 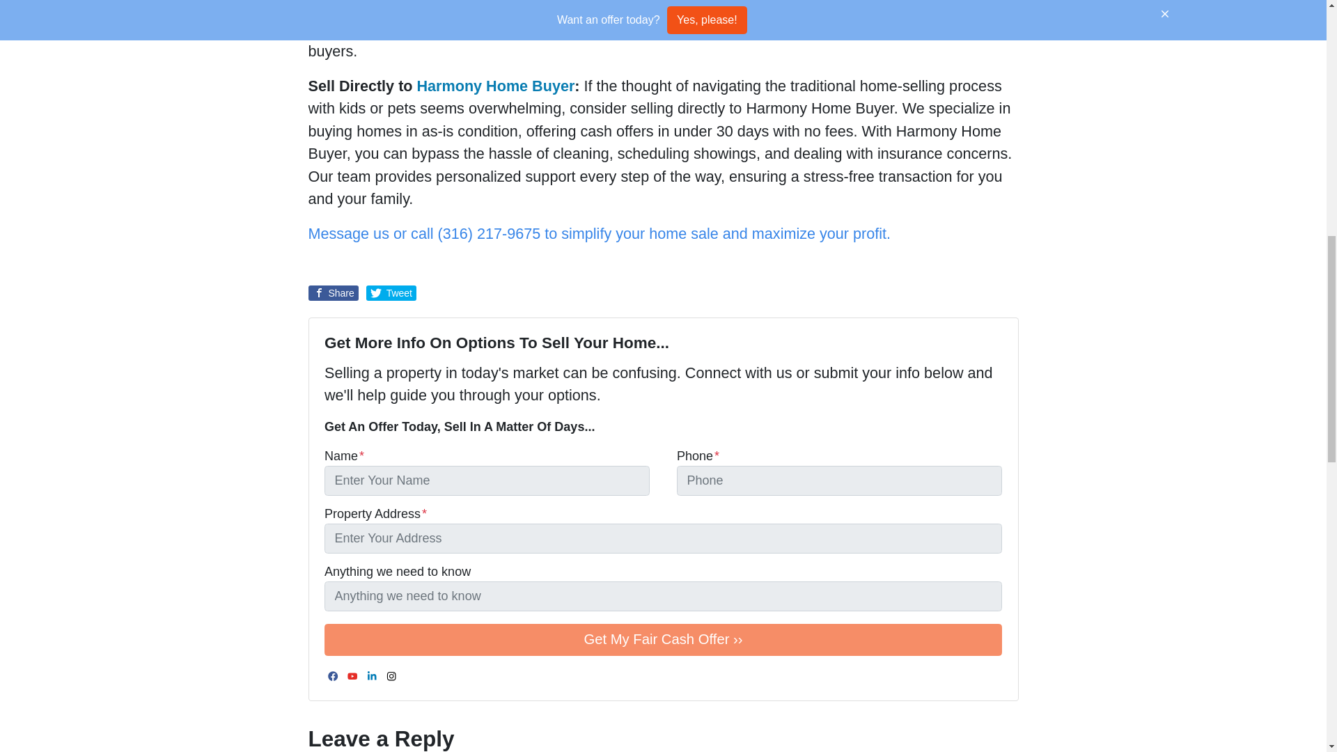 I want to click on Share on Facebook, so click(x=333, y=293).